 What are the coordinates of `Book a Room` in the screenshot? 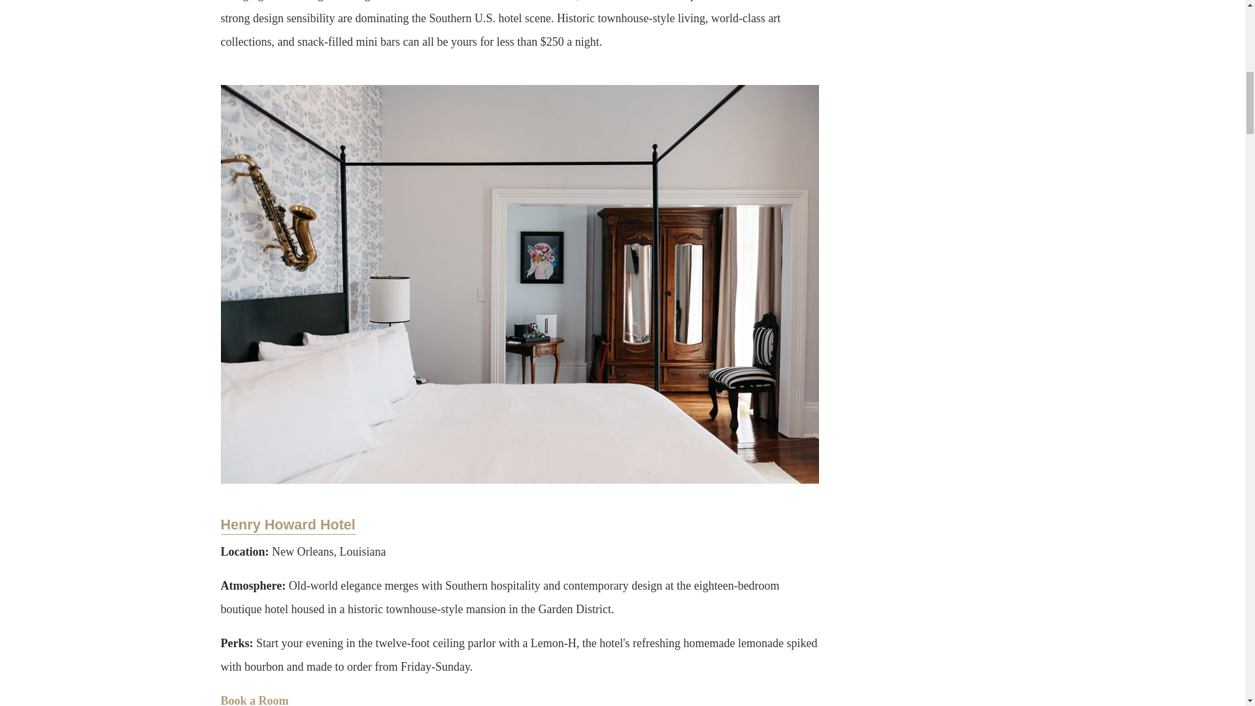 It's located at (254, 699).